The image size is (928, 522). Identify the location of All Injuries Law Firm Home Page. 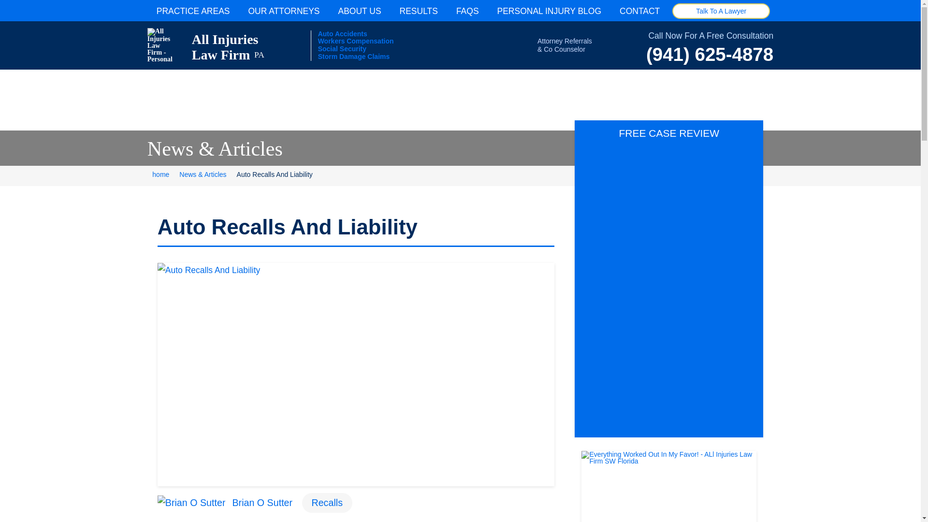
(283, 11).